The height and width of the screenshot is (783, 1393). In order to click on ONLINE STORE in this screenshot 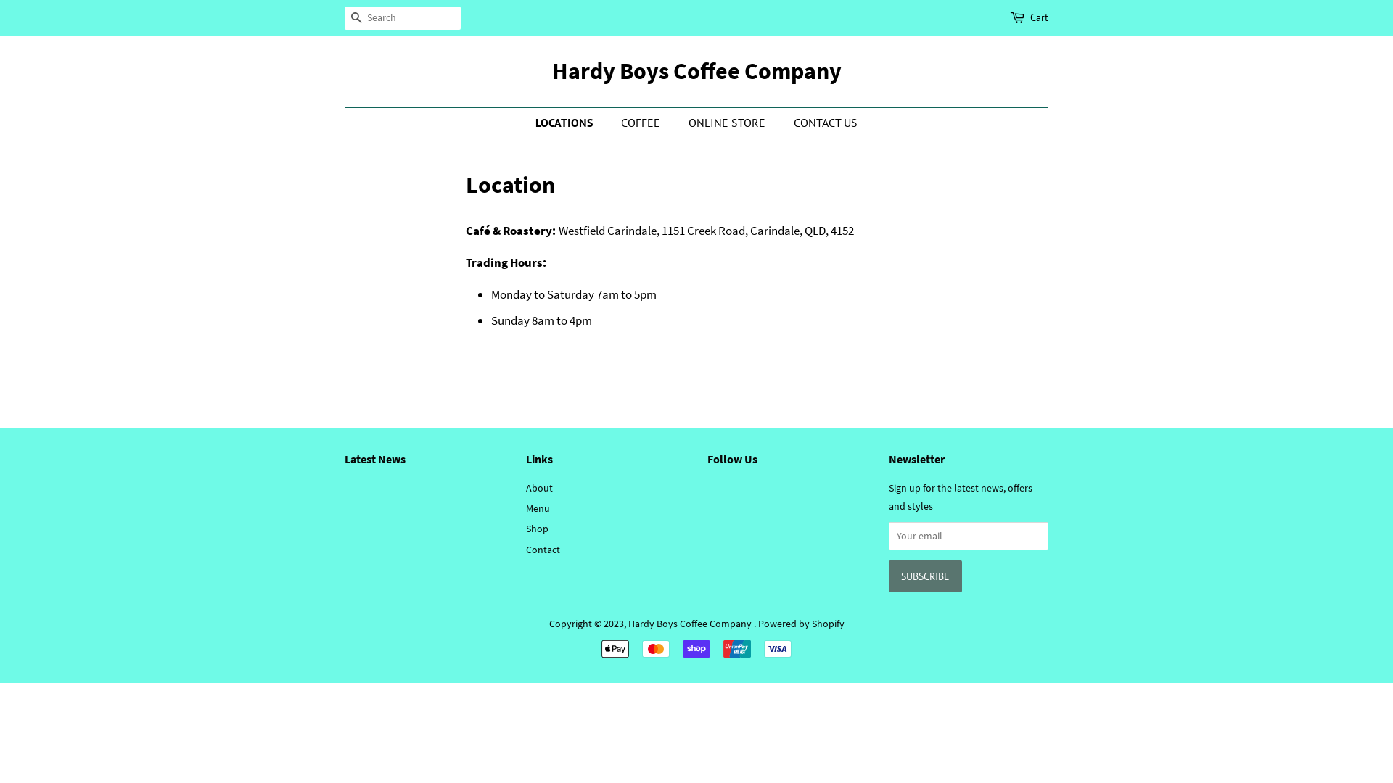, I will do `click(728, 123)`.